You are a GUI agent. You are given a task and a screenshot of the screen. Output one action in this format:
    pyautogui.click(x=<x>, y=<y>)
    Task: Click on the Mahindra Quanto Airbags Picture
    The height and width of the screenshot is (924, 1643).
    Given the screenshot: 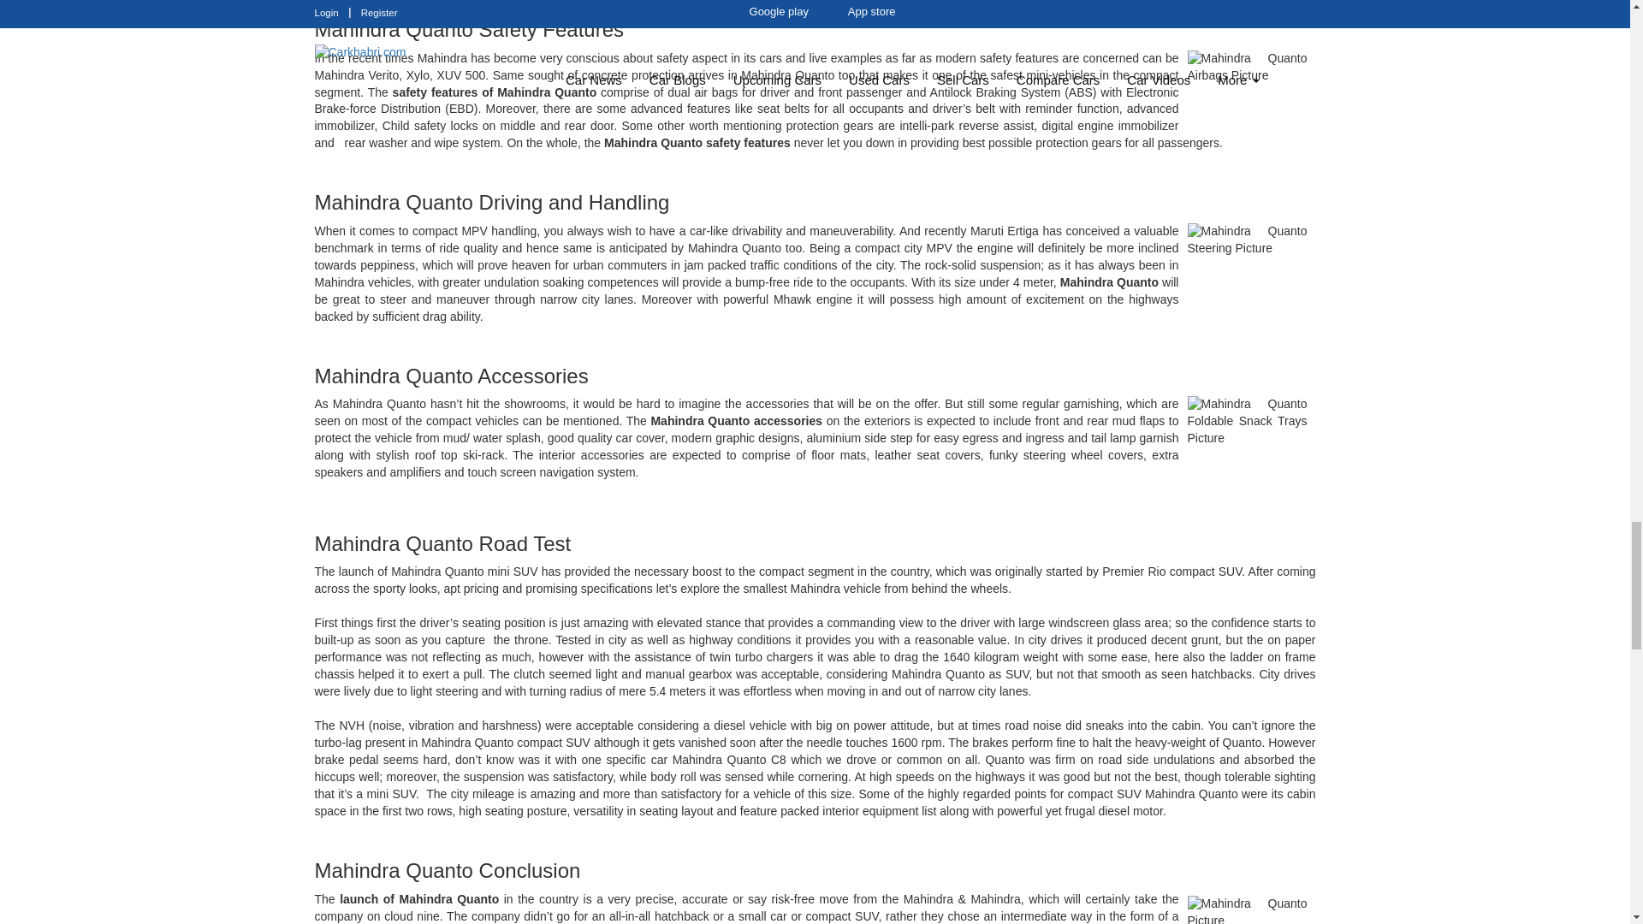 What is the action you would take?
    pyautogui.click(x=1248, y=89)
    